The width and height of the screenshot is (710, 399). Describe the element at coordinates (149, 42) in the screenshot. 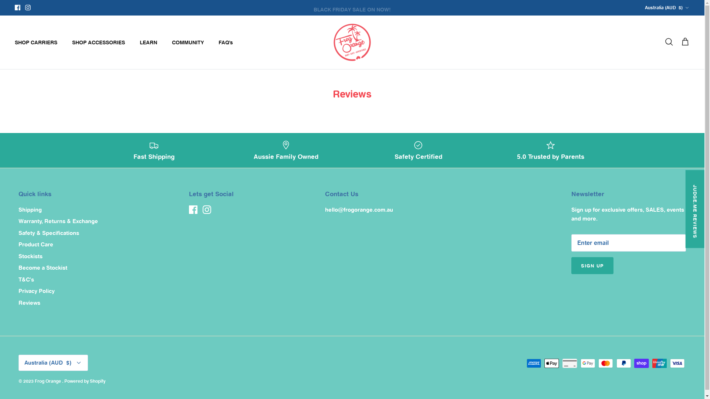

I see `LEARN` at that location.